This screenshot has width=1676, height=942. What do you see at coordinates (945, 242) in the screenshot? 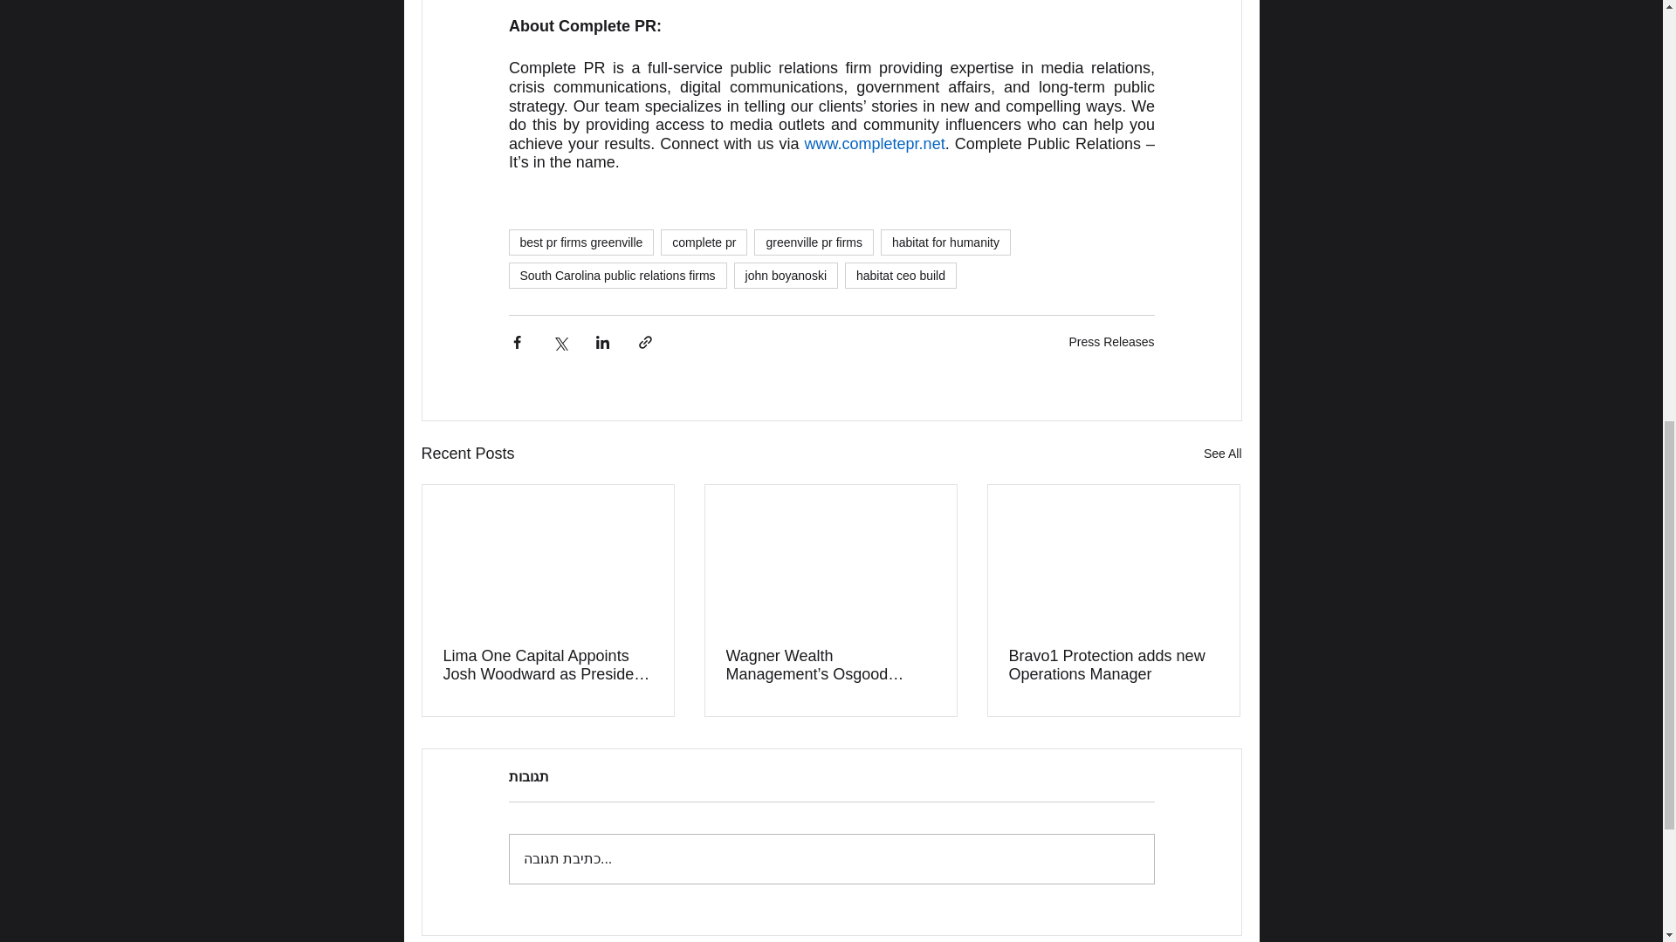
I see `habitat for humanity` at bounding box center [945, 242].